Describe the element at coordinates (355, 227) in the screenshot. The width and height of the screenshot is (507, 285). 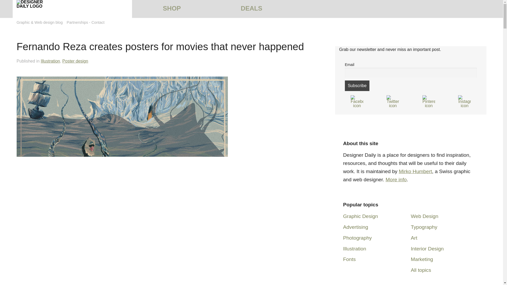
I see `Advertising posts` at that location.